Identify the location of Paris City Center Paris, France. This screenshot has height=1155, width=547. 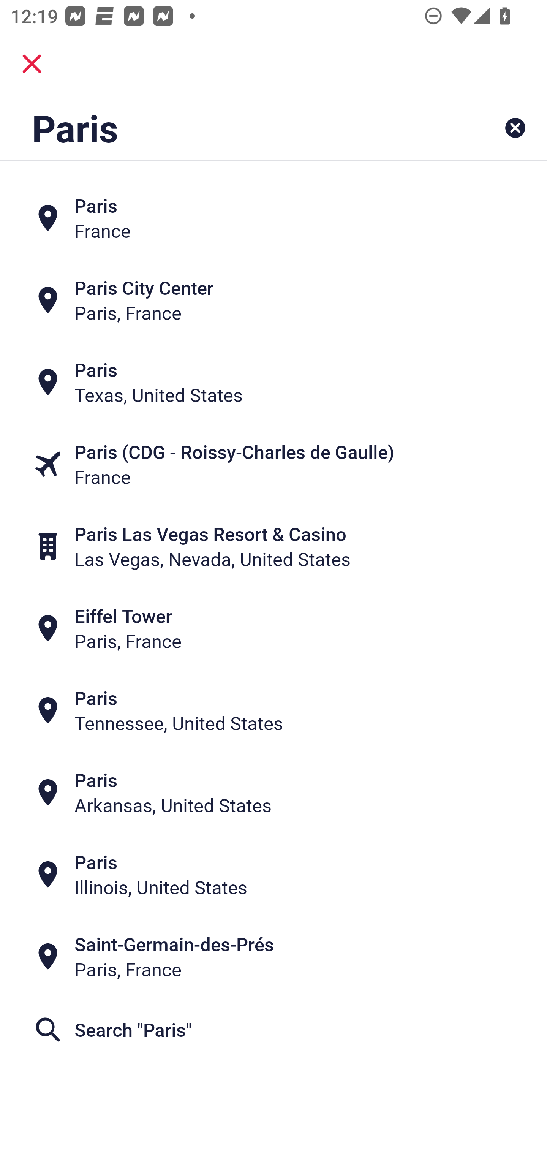
(273, 299).